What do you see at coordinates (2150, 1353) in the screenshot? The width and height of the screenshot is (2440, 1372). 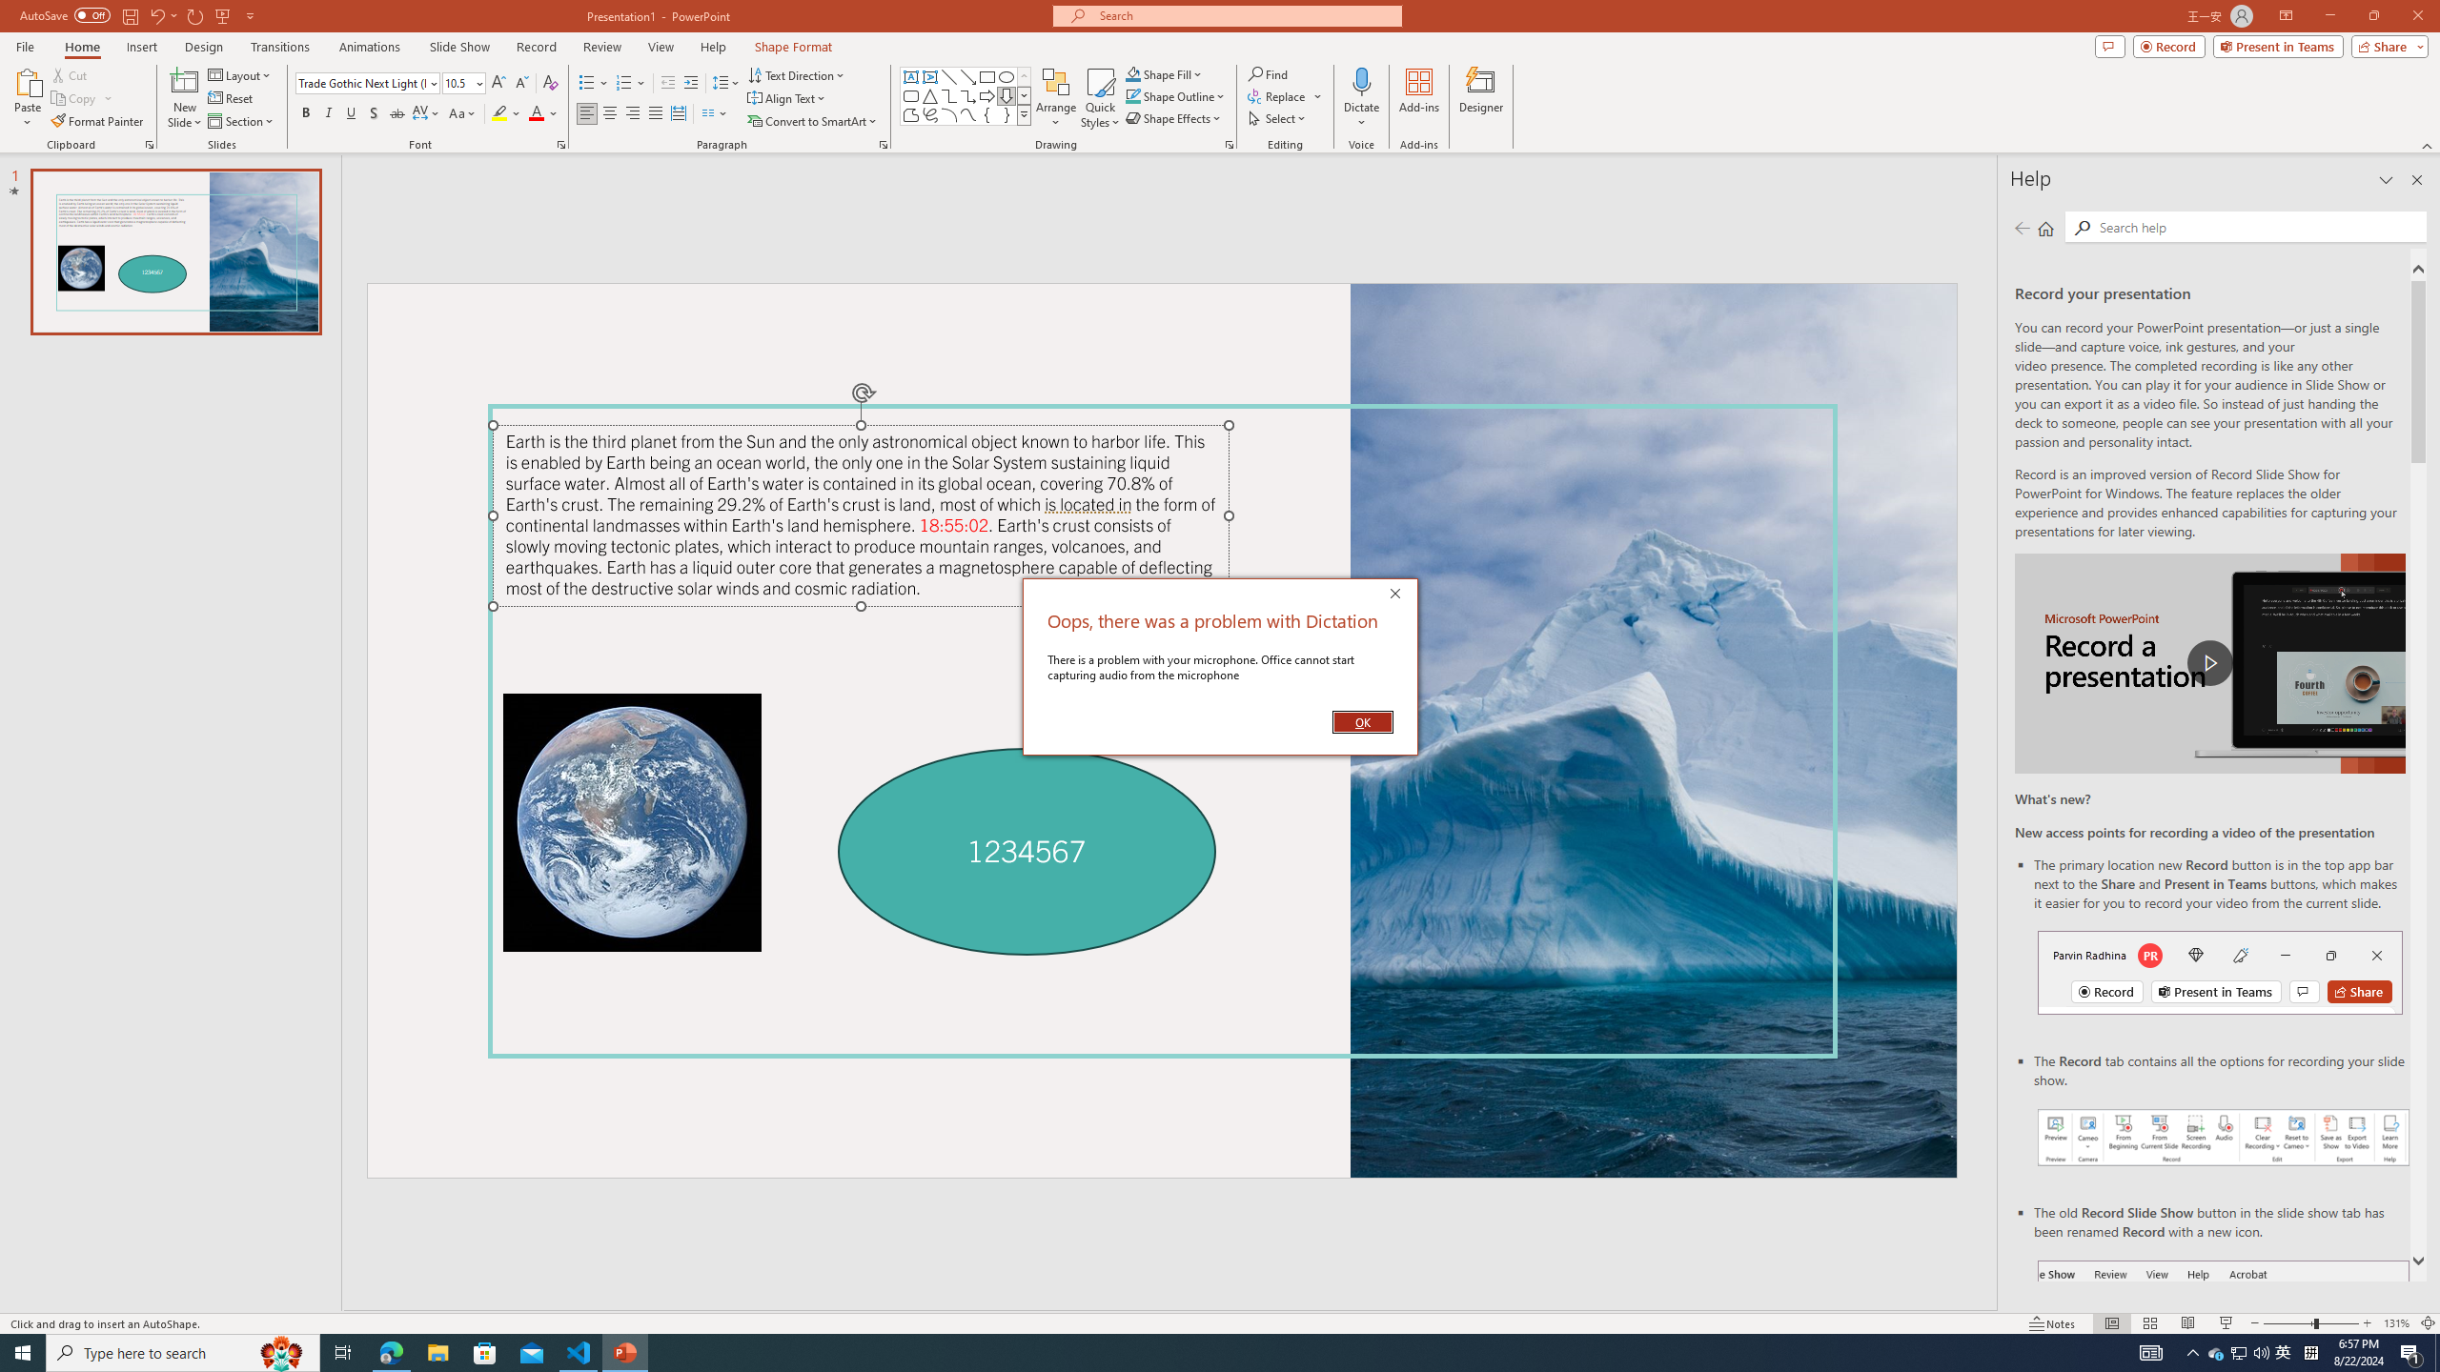 I see `AutomationID: 4105` at bounding box center [2150, 1353].